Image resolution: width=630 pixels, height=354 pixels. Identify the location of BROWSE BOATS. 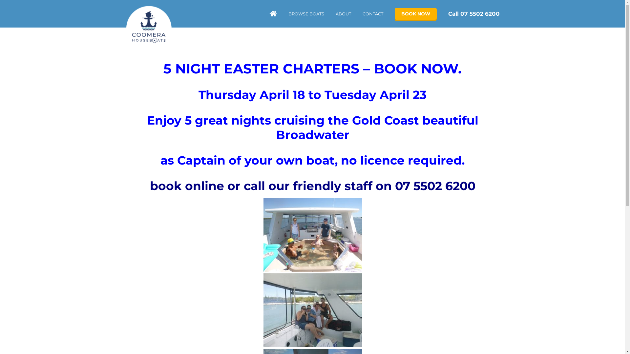
(306, 14).